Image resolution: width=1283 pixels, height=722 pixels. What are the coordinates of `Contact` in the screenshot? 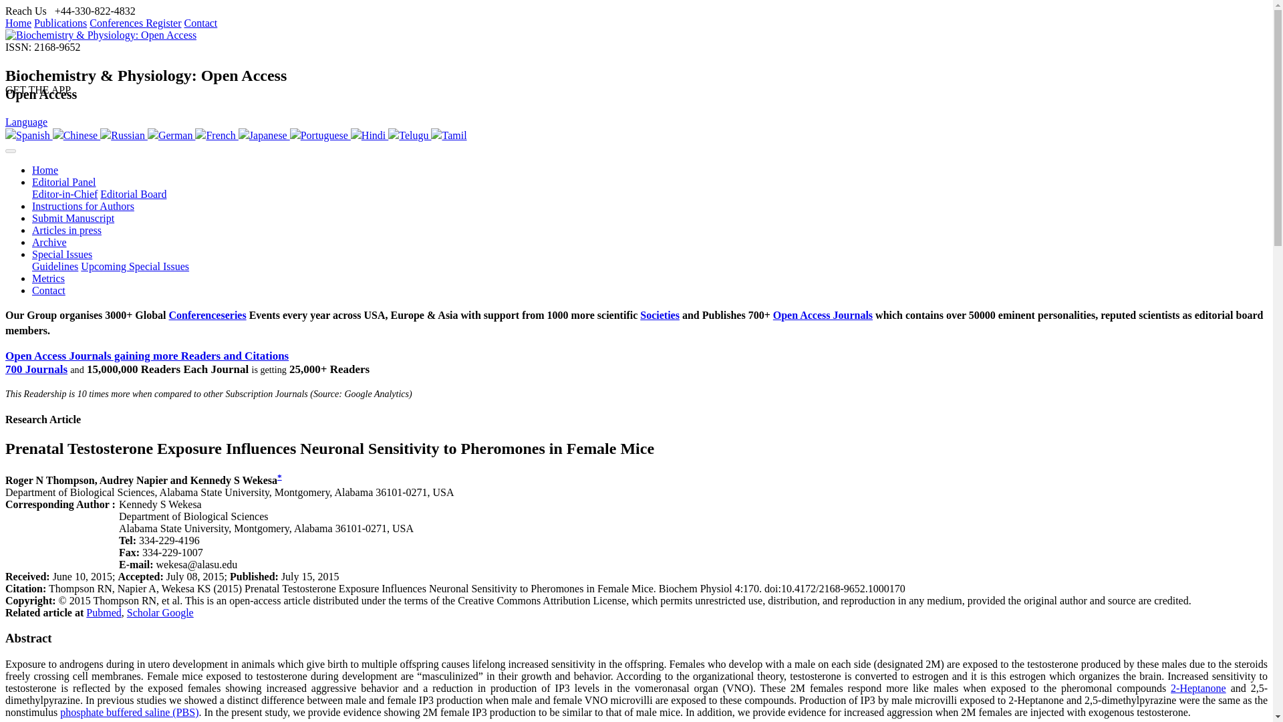 It's located at (201, 23).